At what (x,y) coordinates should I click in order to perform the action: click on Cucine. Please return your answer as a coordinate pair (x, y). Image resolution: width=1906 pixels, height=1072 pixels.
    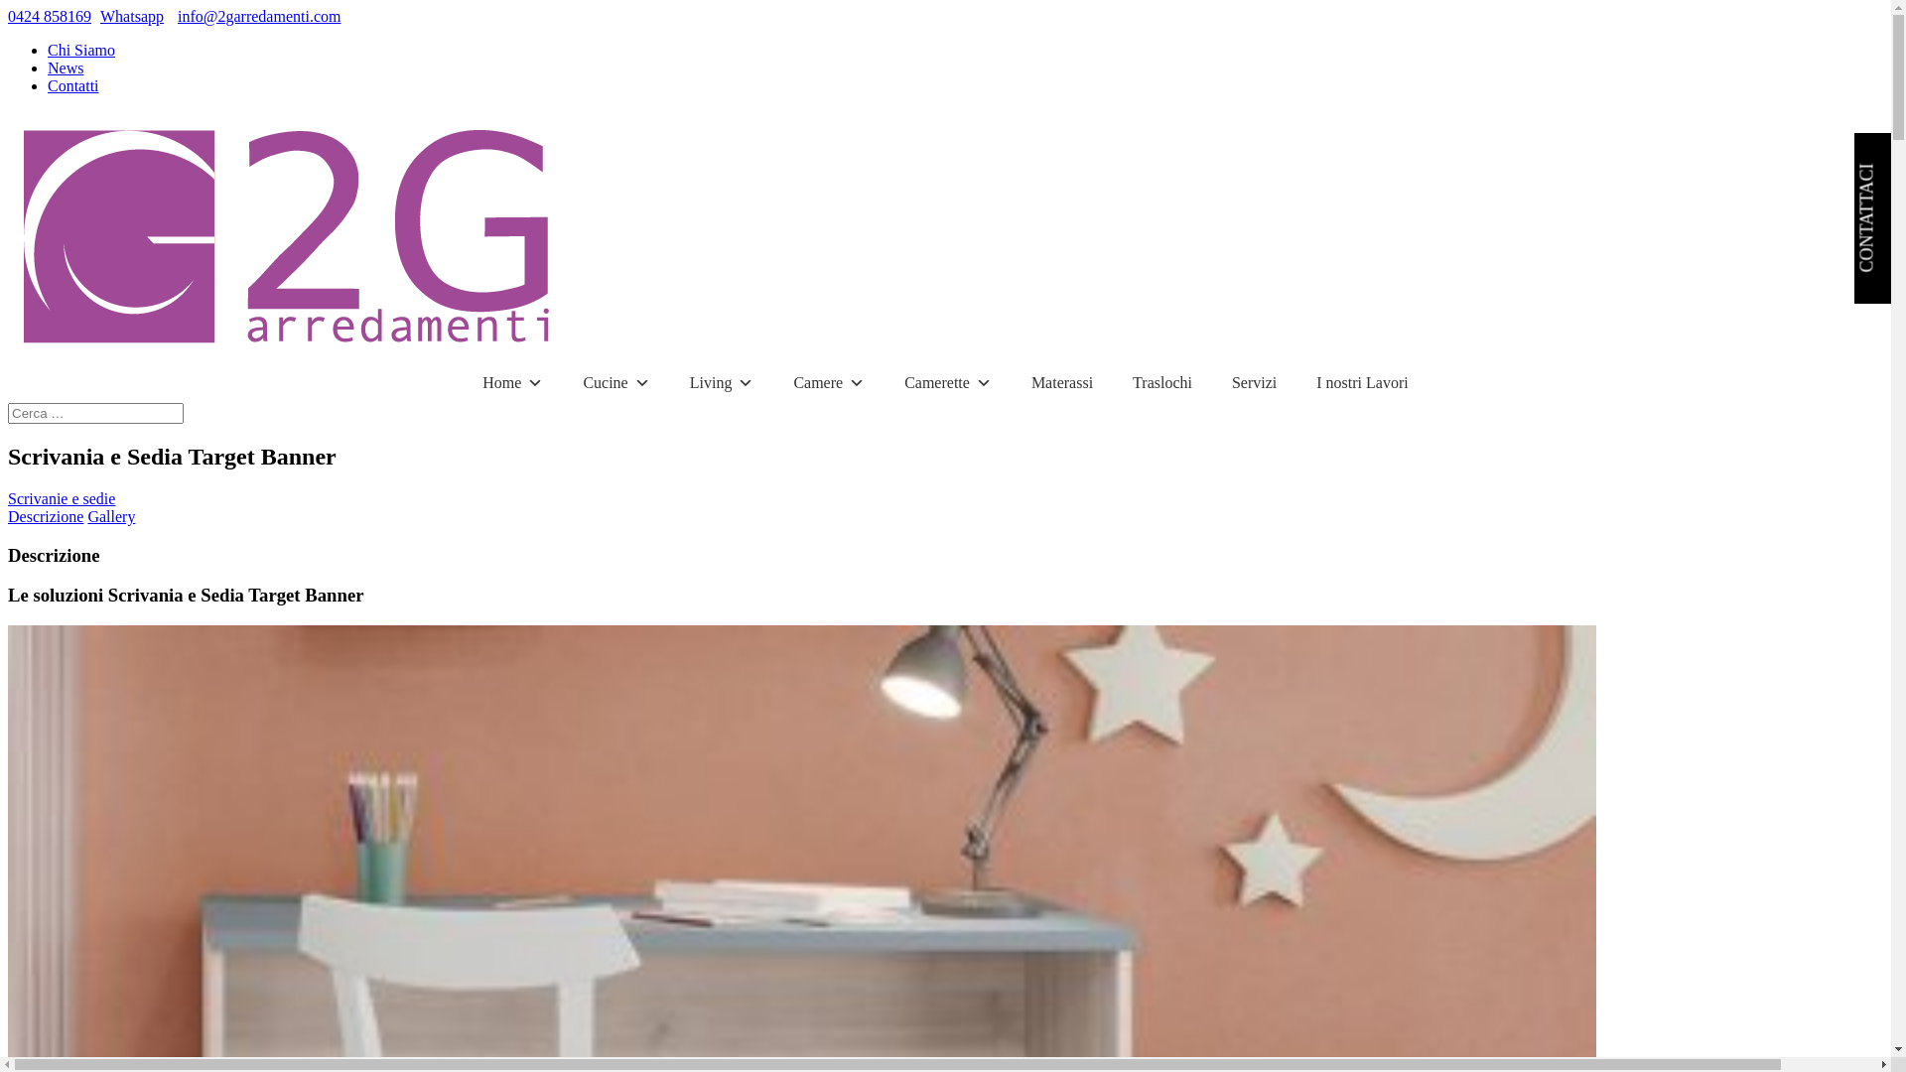
    Looking at the image, I should click on (615, 383).